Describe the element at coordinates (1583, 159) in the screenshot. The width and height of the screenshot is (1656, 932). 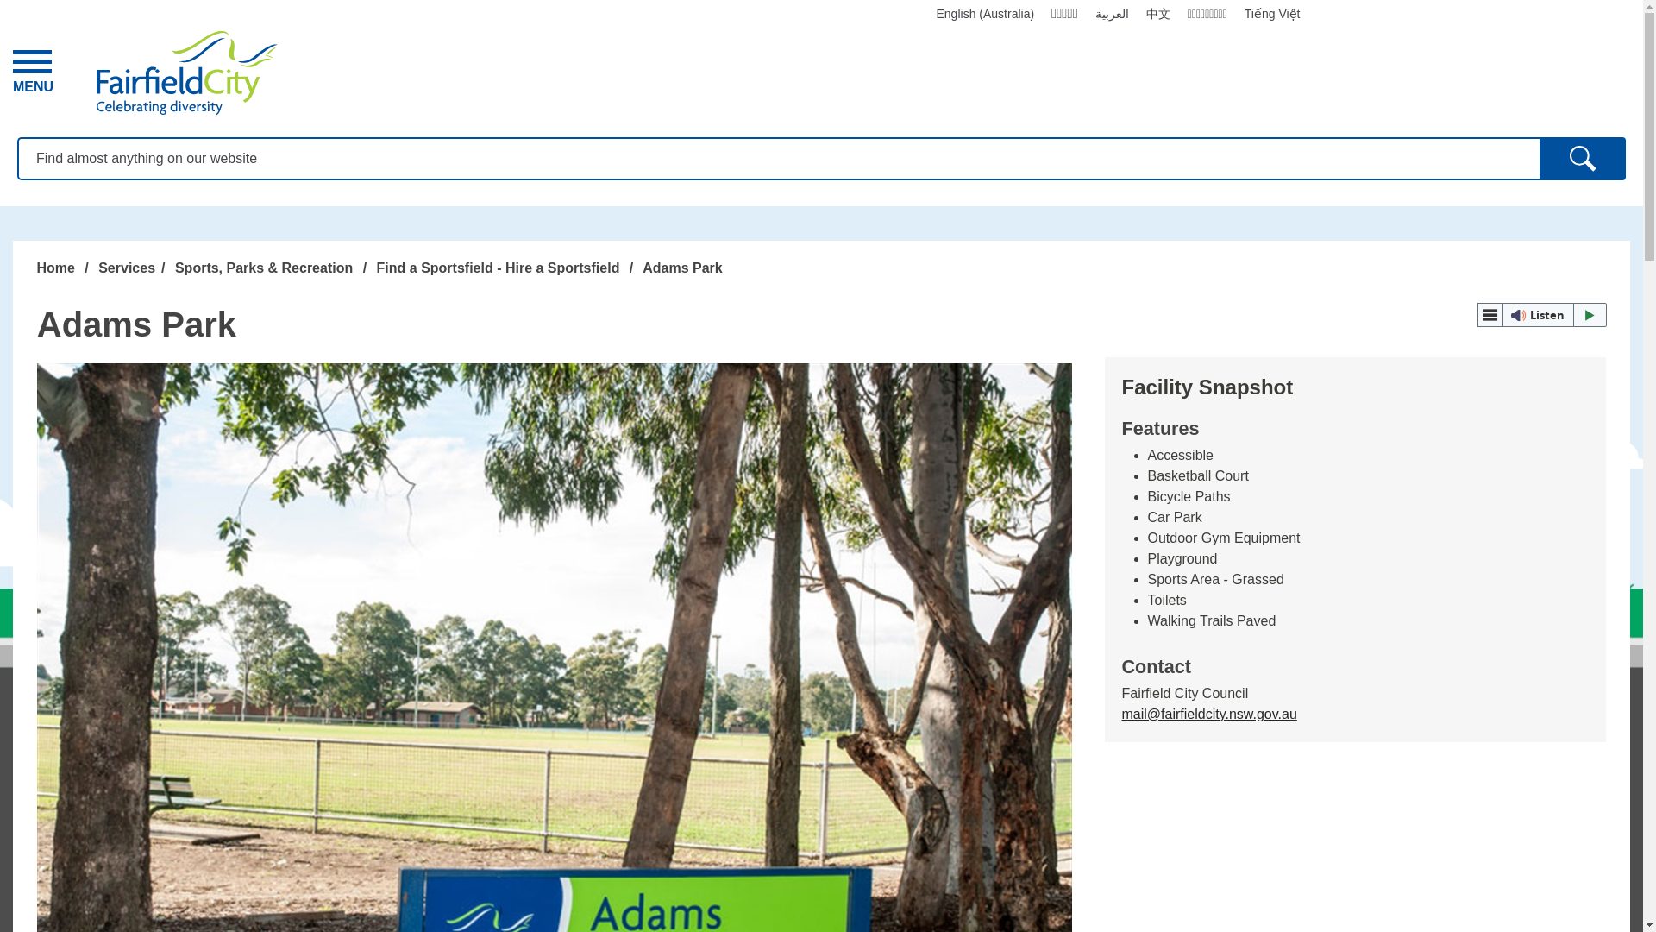
I see `Search` at that location.